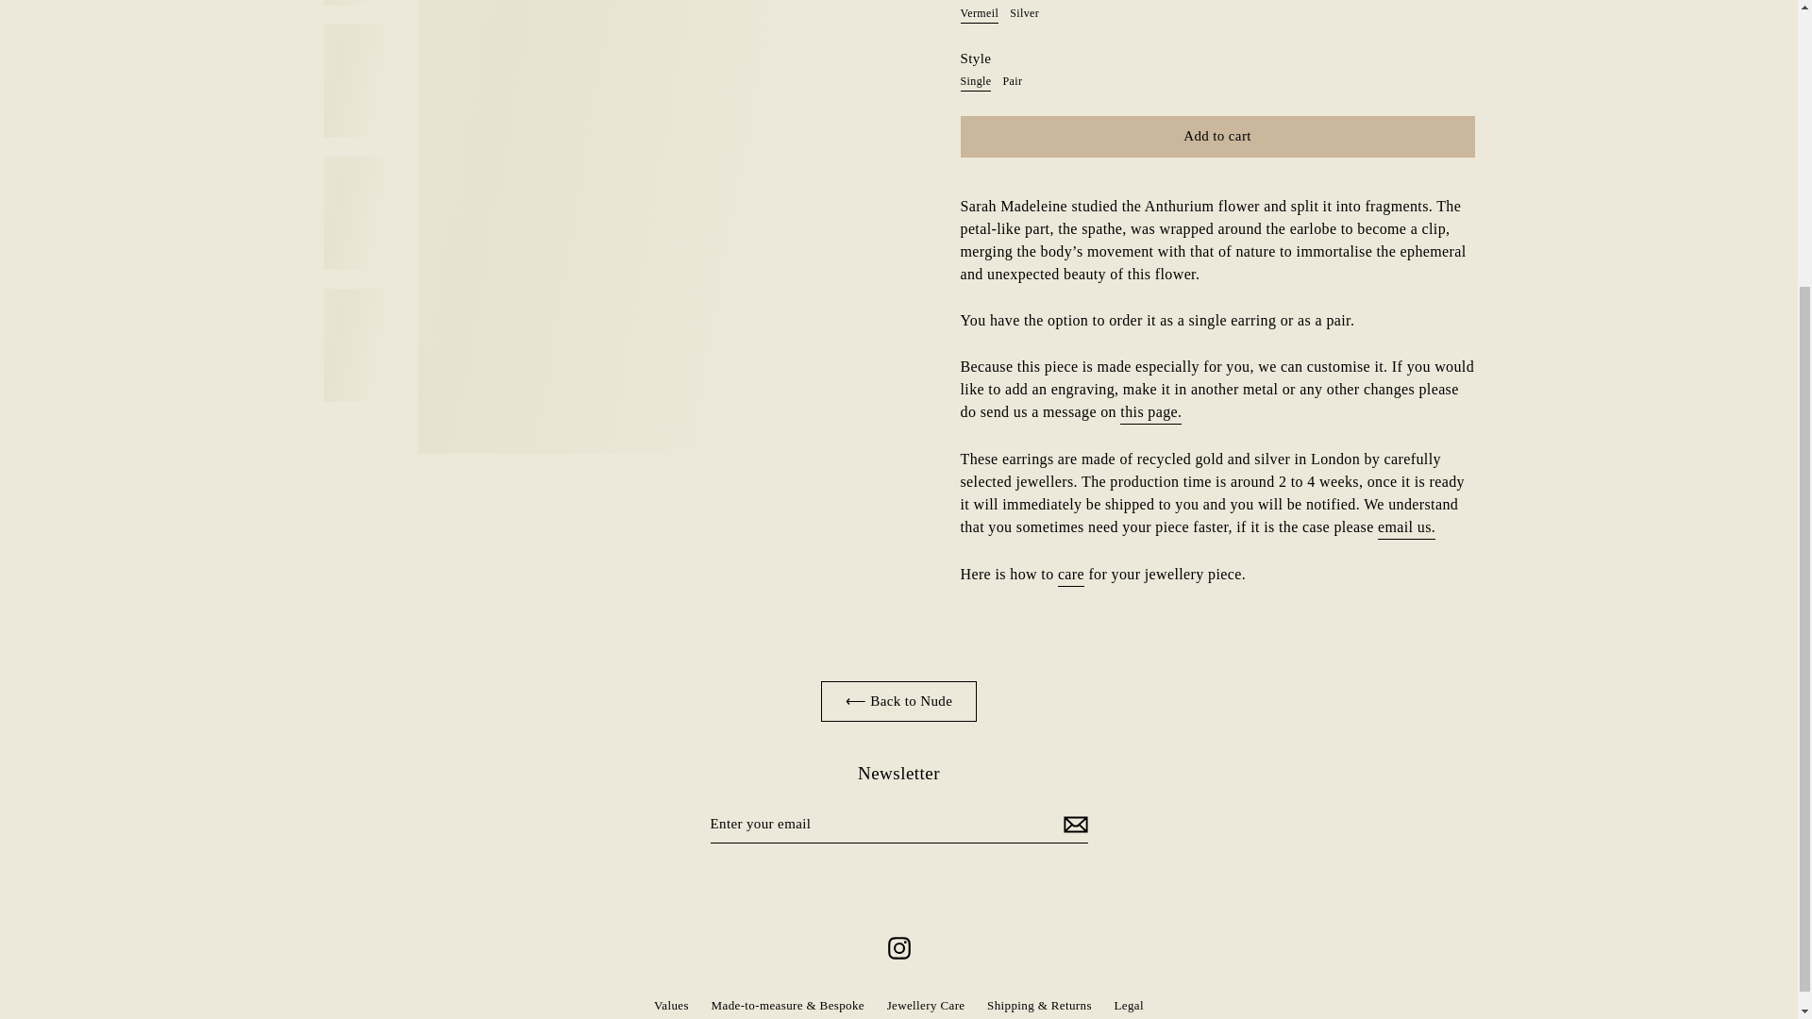 The image size is (1812, 1019). What do you see at coordinates (1072, 825) in the screenshot?
I see `Subscribe` at bounding box center [1072, 825].